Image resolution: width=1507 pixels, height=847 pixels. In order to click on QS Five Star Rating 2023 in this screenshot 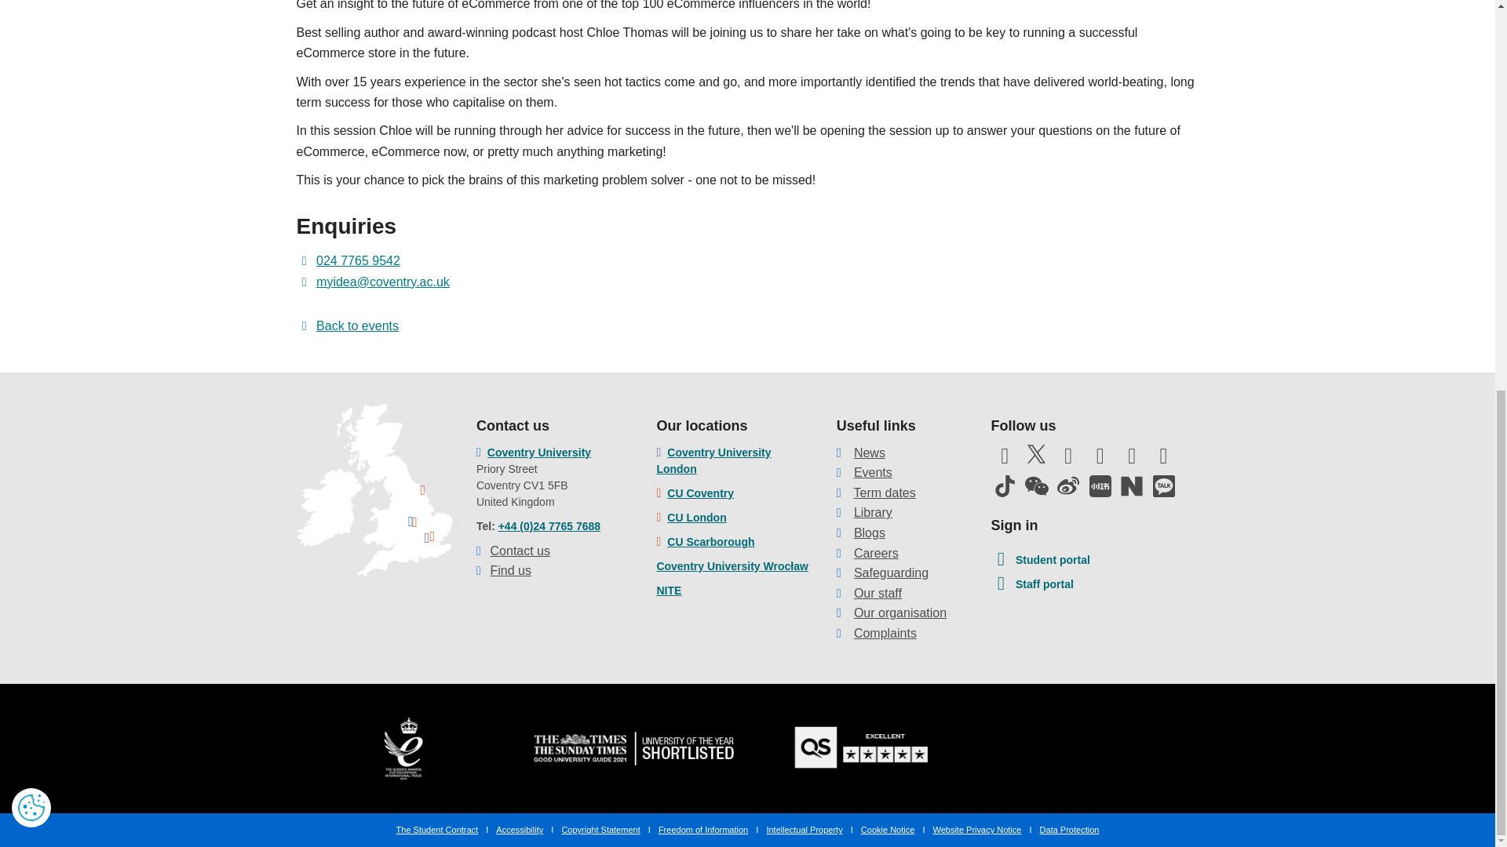, I will do `click(862, 748)`.